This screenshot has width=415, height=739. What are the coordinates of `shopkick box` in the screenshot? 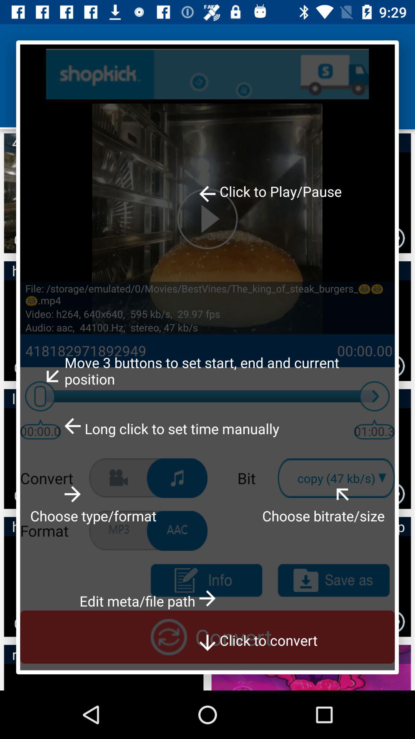 It's located at (207, 74).